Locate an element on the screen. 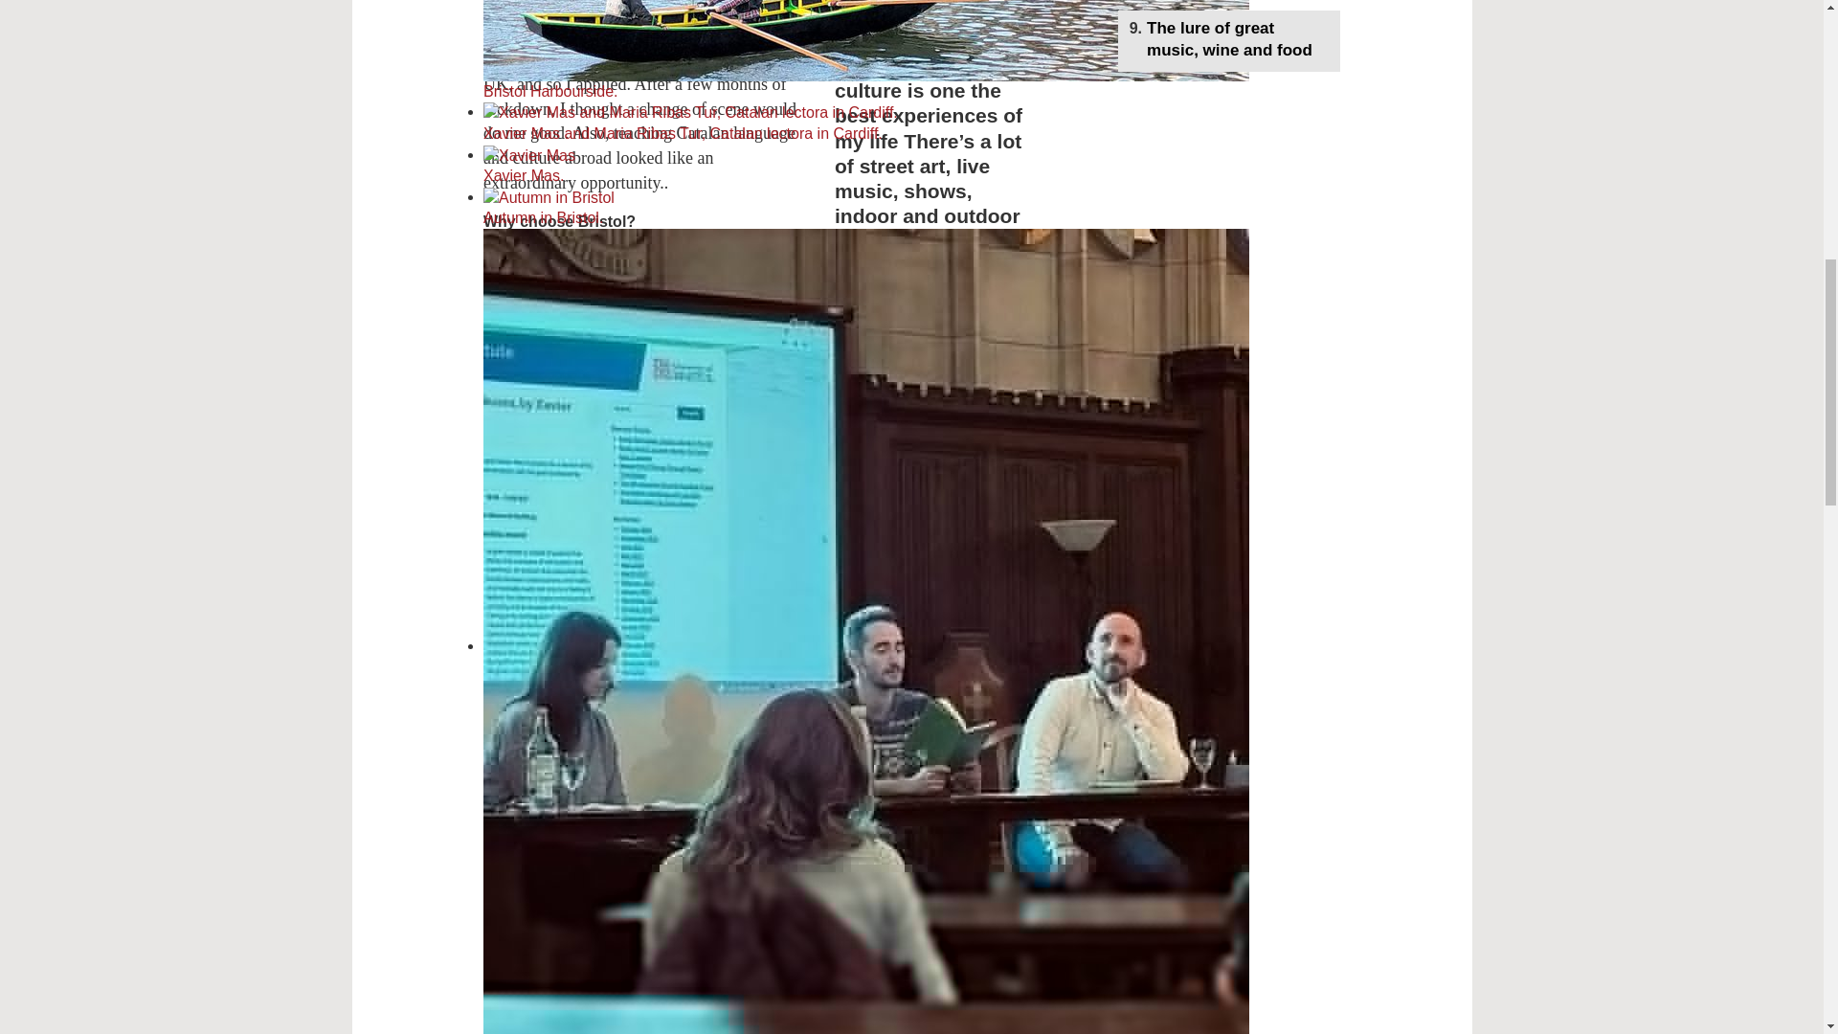 This screenshot has height=1034, width=1838. Bristol Harbourside is located at coordinates (865, 51).